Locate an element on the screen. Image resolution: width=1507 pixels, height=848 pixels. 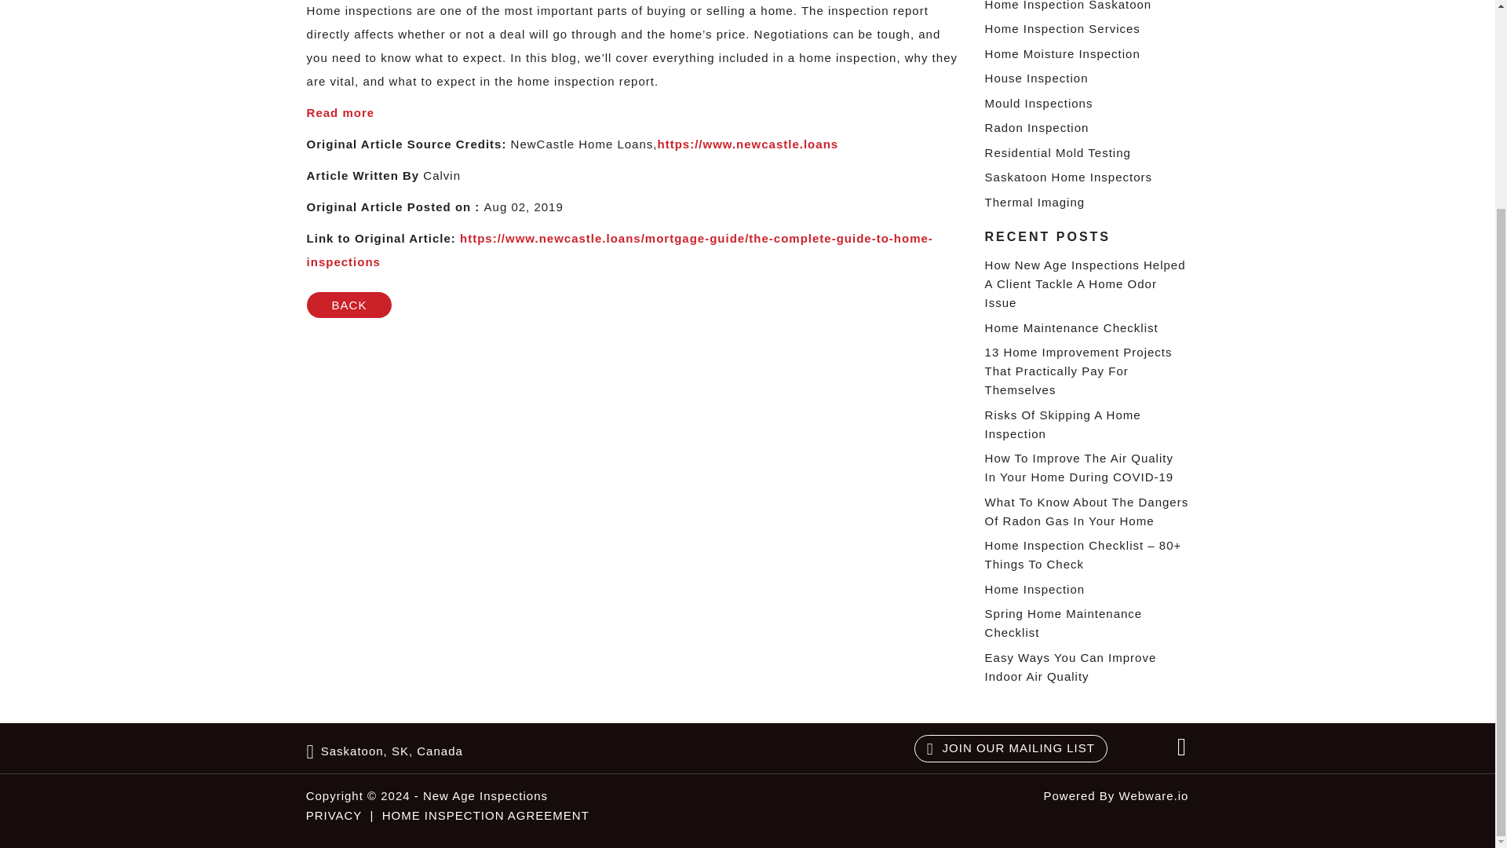
BACK is located at coordinates (349, 305).